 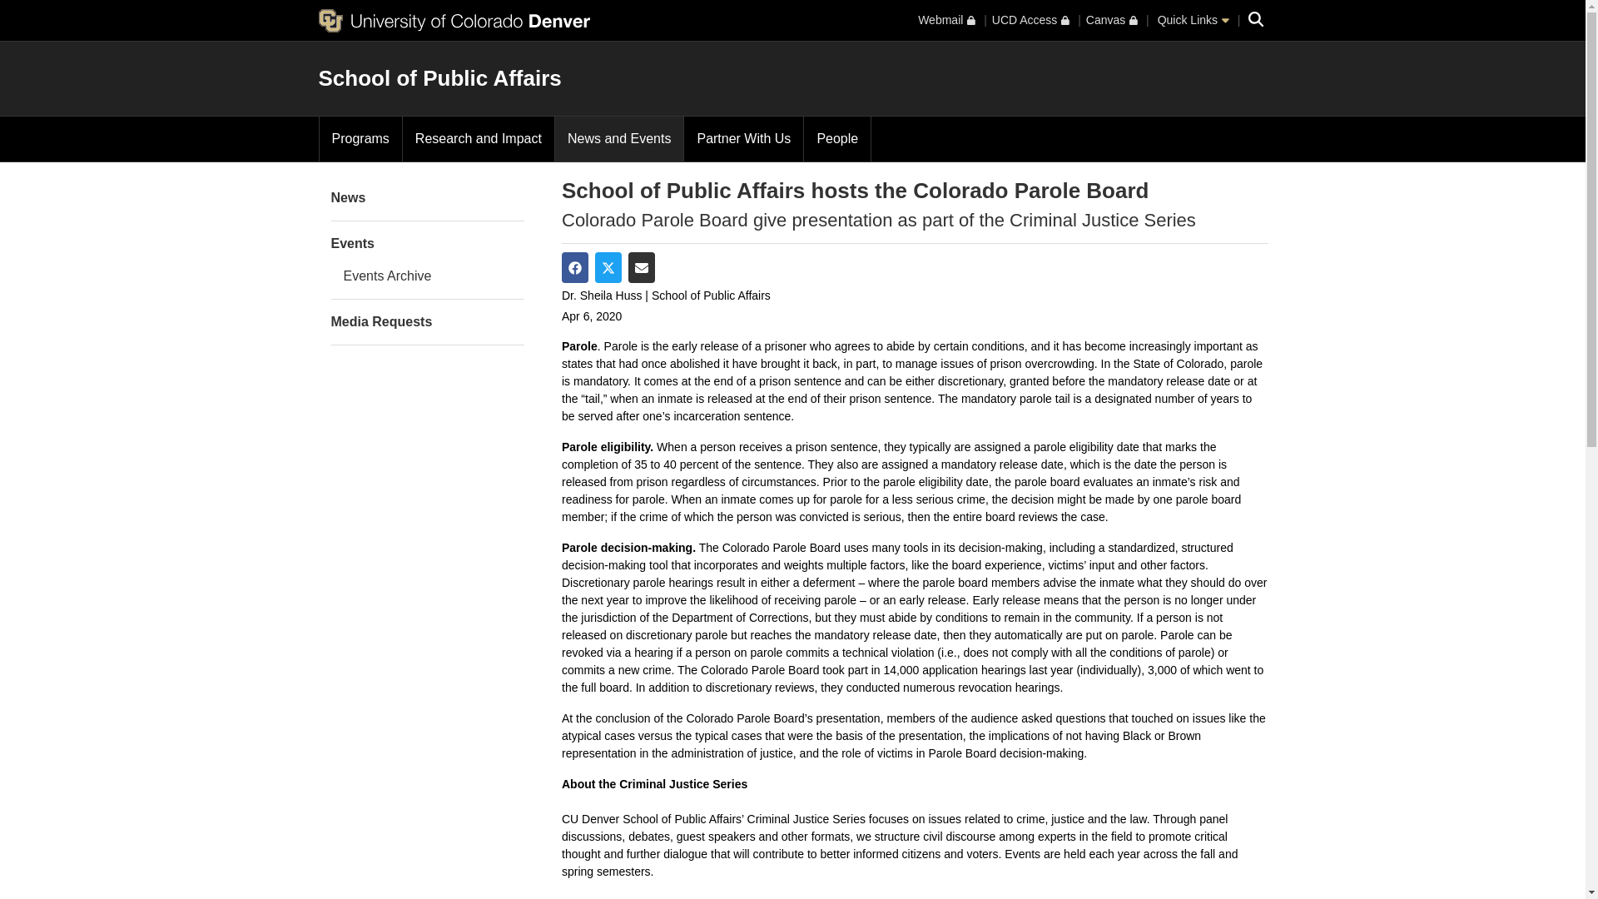 What do you see at coordinates (945, 20) in the screenshot?
I see `Webmail` at bounding box center [945, 20].